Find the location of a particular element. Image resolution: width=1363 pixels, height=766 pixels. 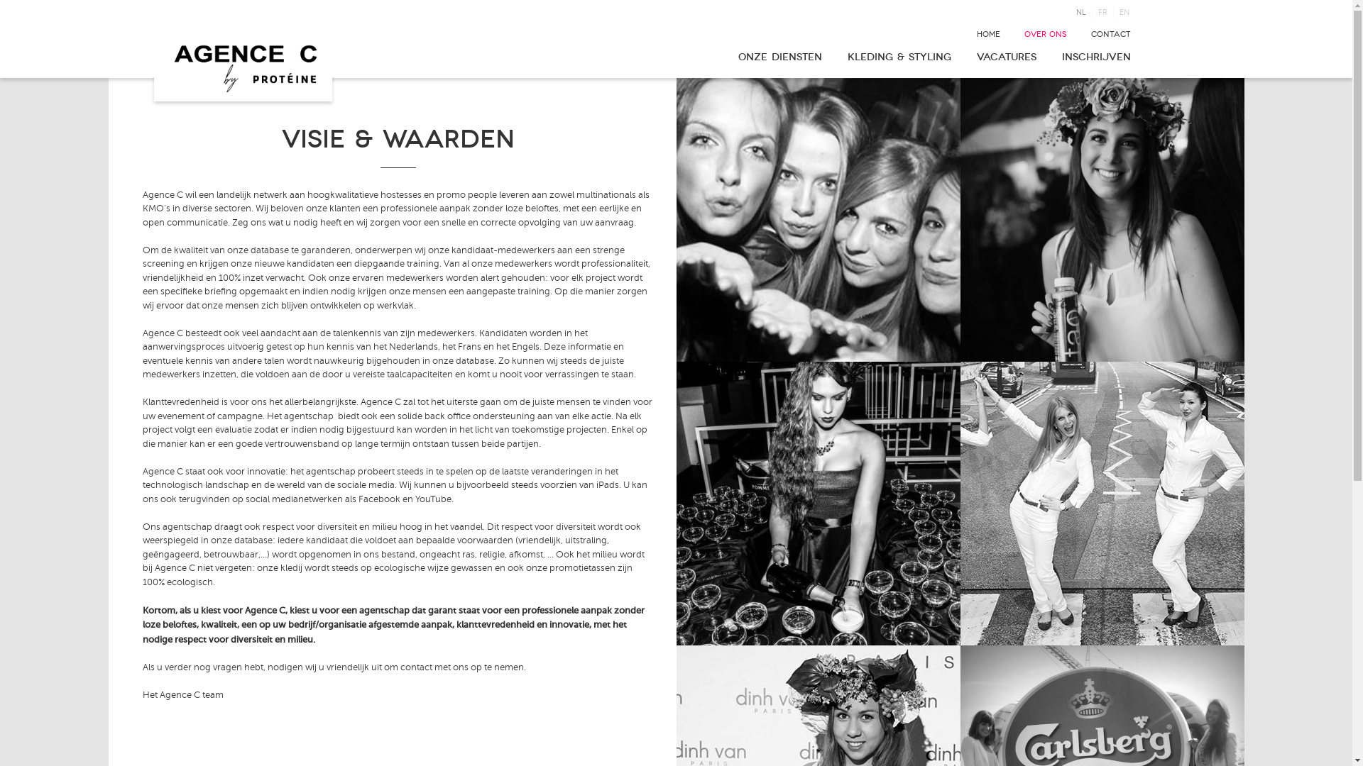

KLEDING & STYLING is located at coordinates (899, 57).